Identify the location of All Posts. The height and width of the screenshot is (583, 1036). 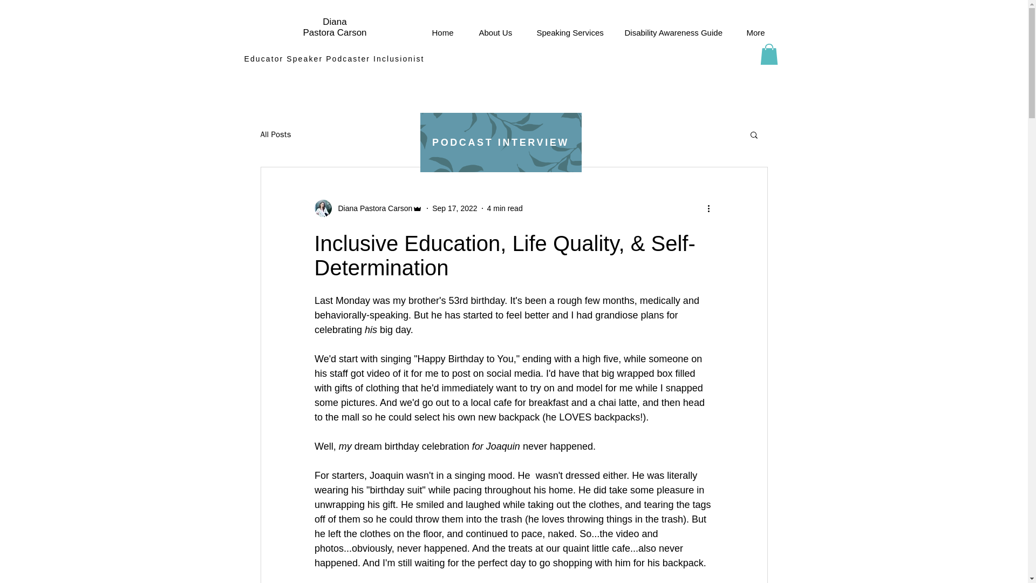
(275, 134).